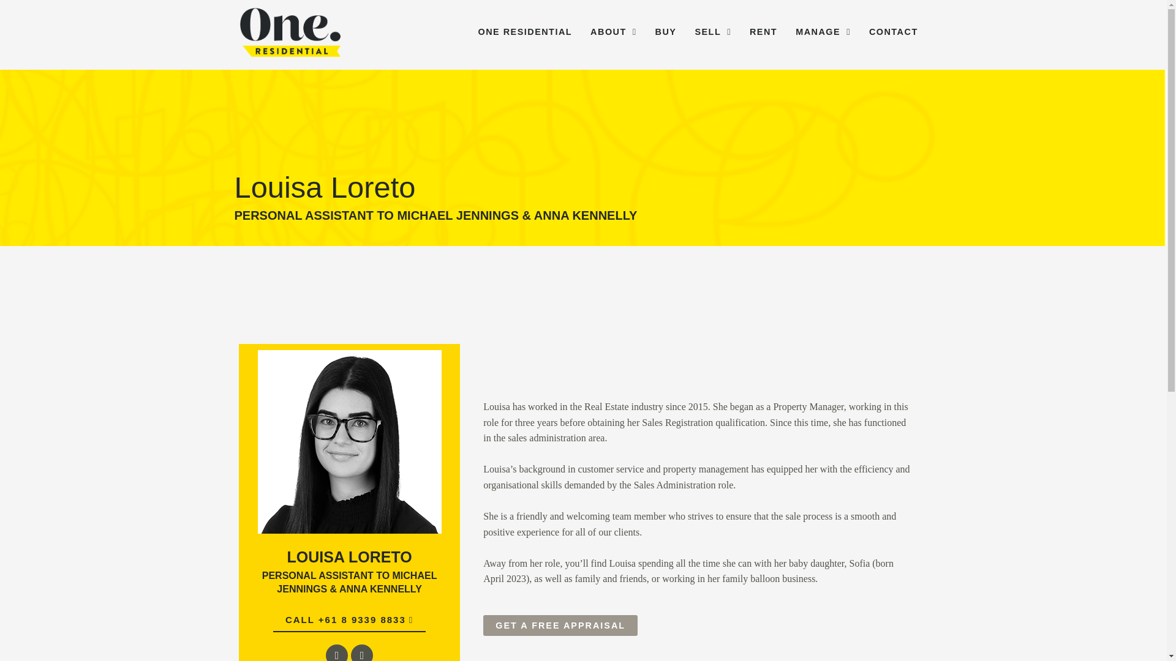 The image size is (1176, 661). Describe the element at coordinates (823, 32) in the screenshot. I see `MANAGE` at that location.